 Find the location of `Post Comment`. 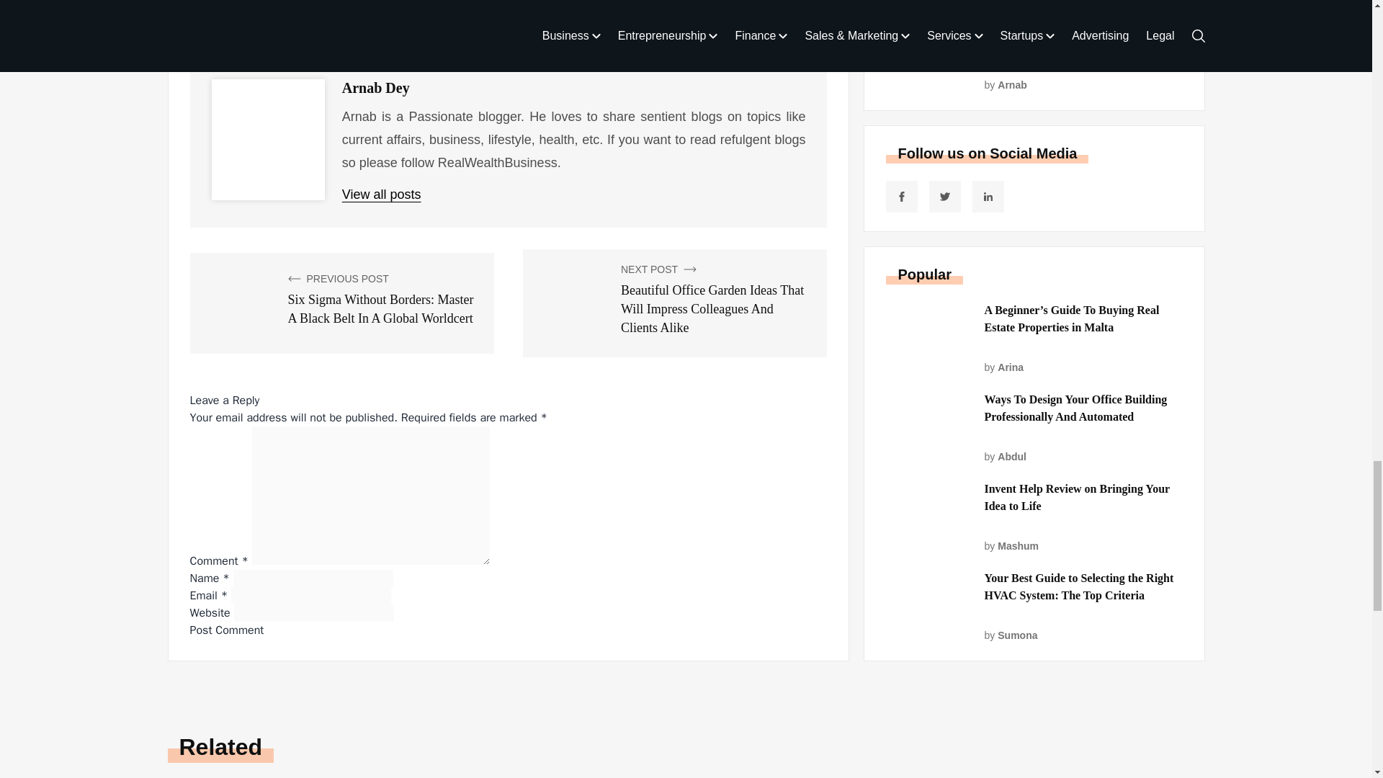

Post Comment is located at coordinates (227, 630).